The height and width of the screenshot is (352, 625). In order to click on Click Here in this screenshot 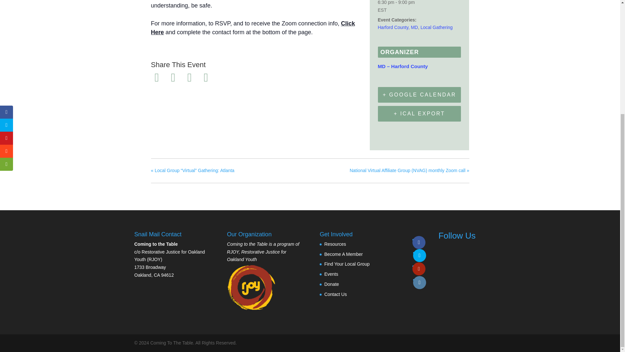, I will do `click(253, 28)`.